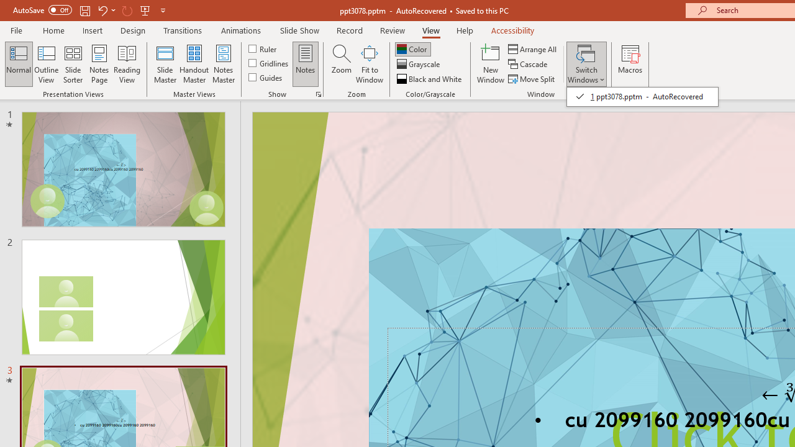 The height and width of the screenshot is (447, 795). Describe the element at coordinates (491, 63) in the screenshot. I see `New Window` at that location.